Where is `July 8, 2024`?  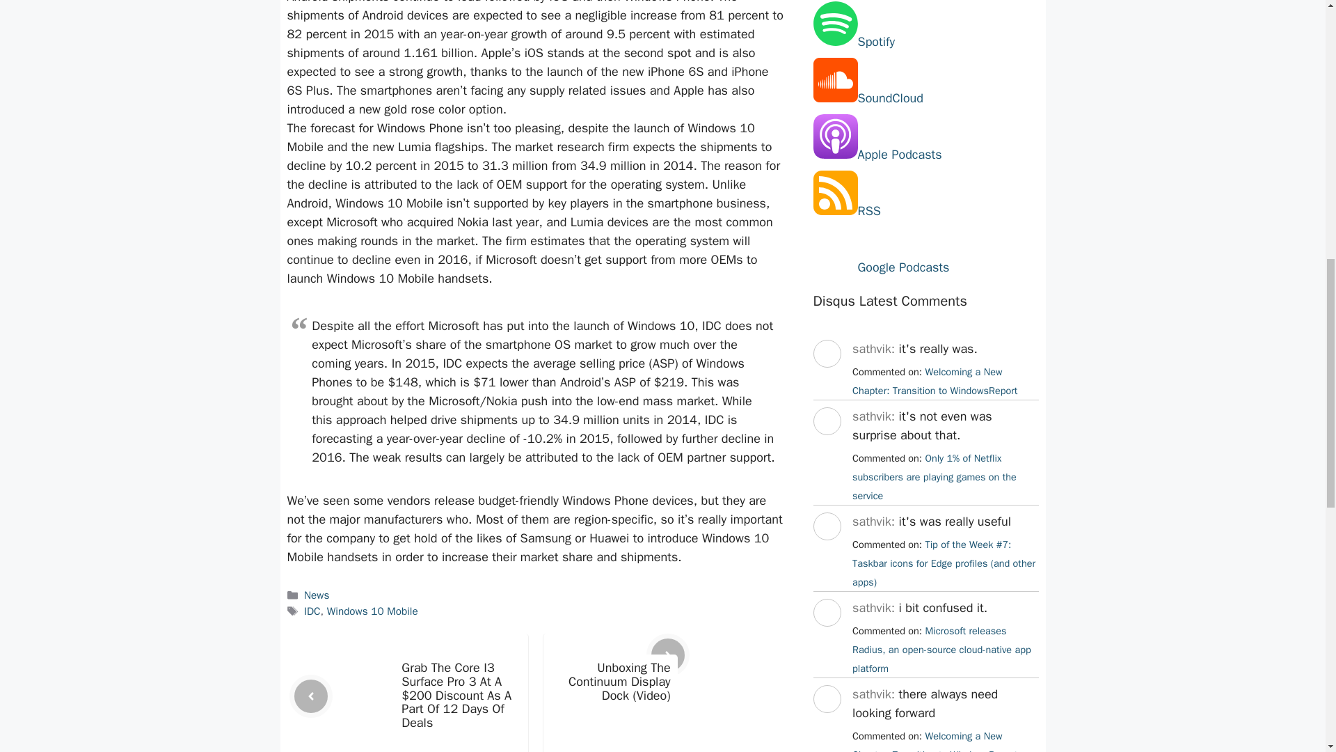
July 8, 2024 is located at coordinates (944, 563).